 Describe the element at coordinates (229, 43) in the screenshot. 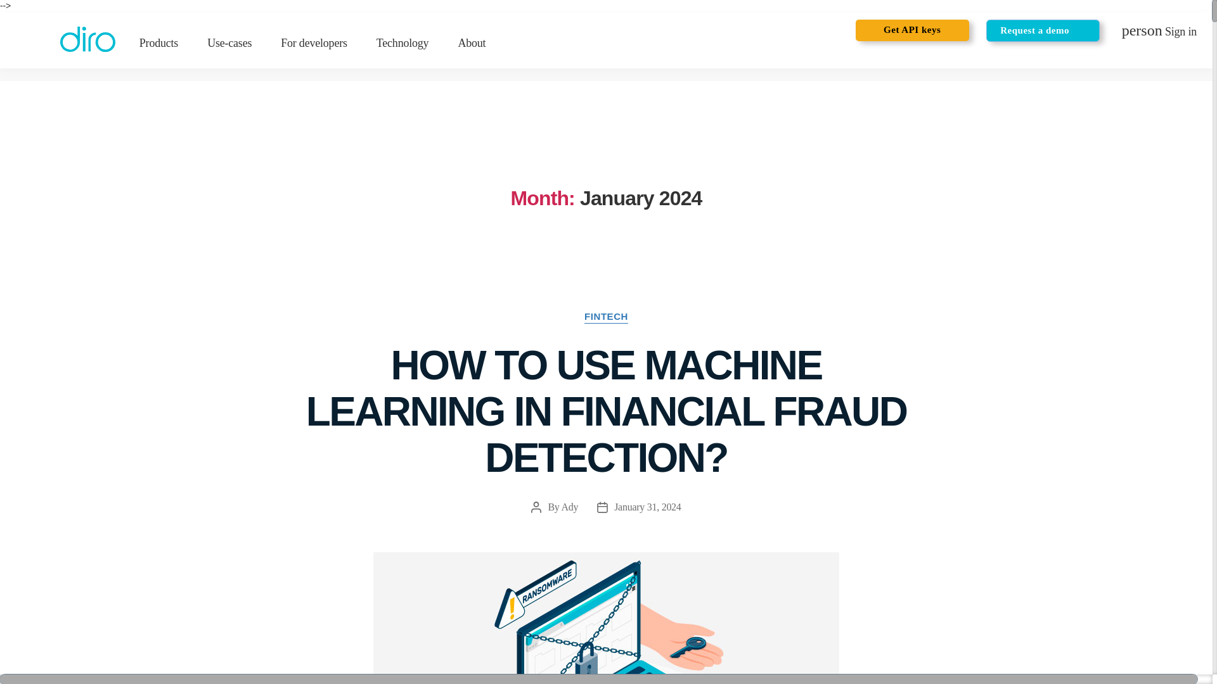

I see `Get API keys` at that location.